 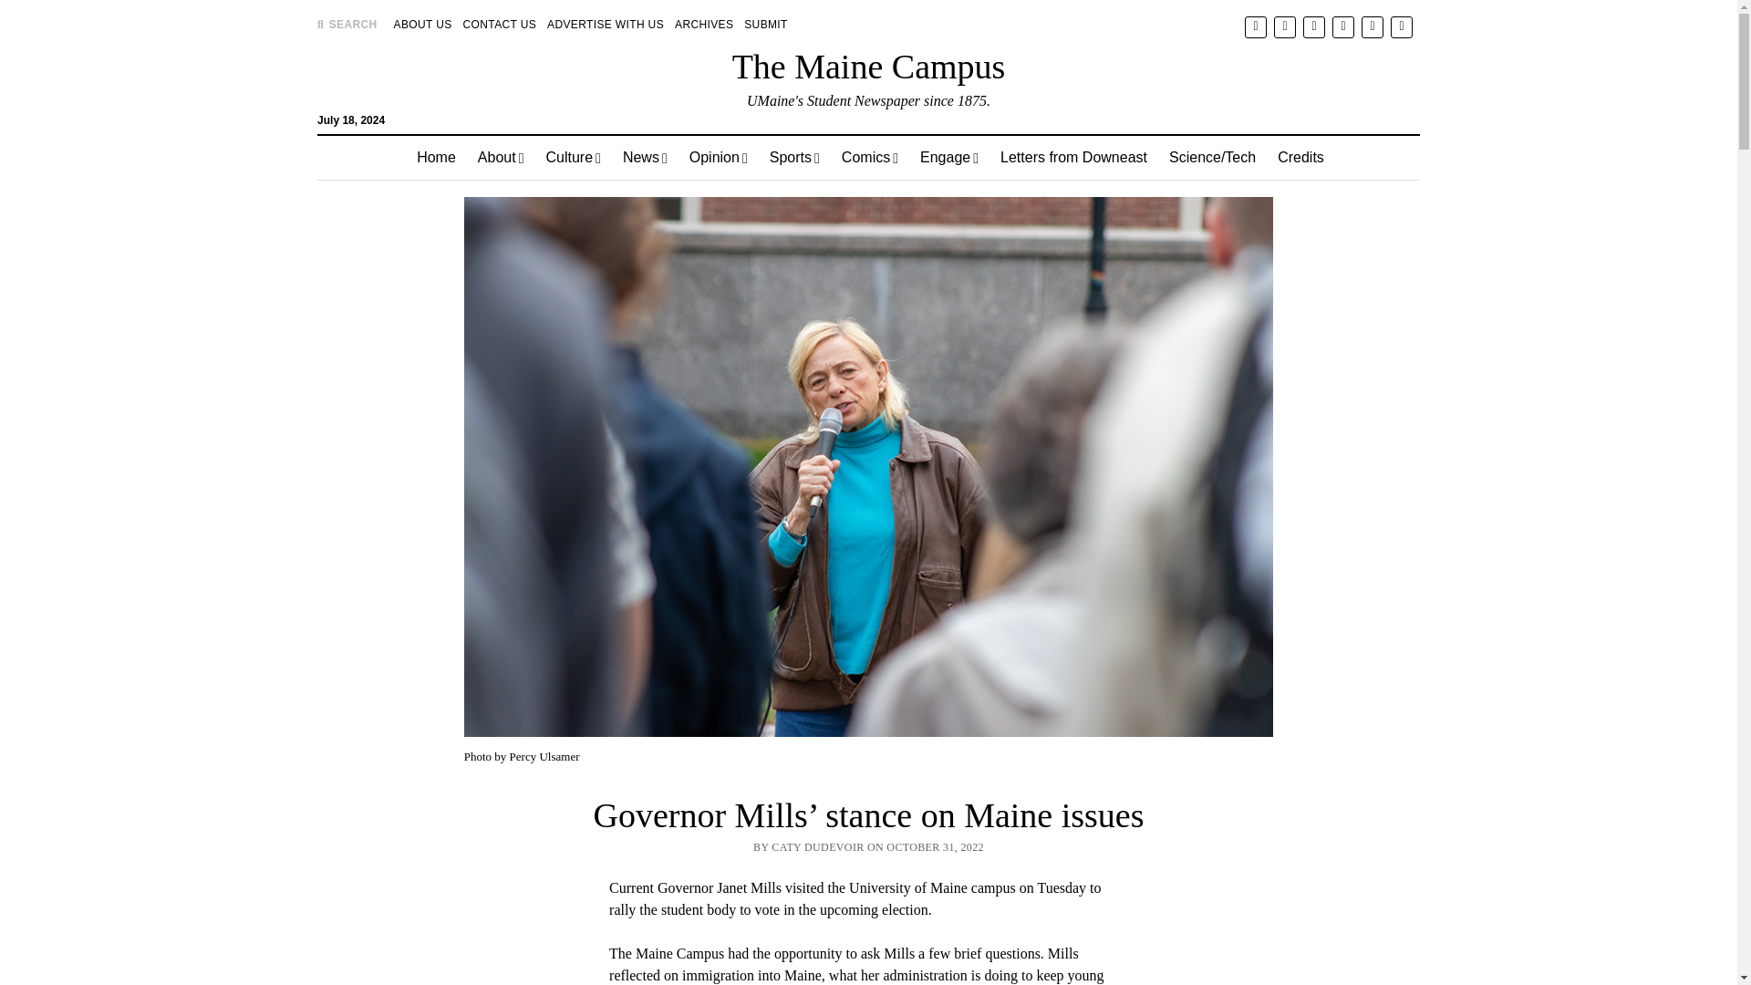 What do you see at coordinates (766, 24) in the screenshot?
I see `SUBMIT` at bounding box center [766, 24].